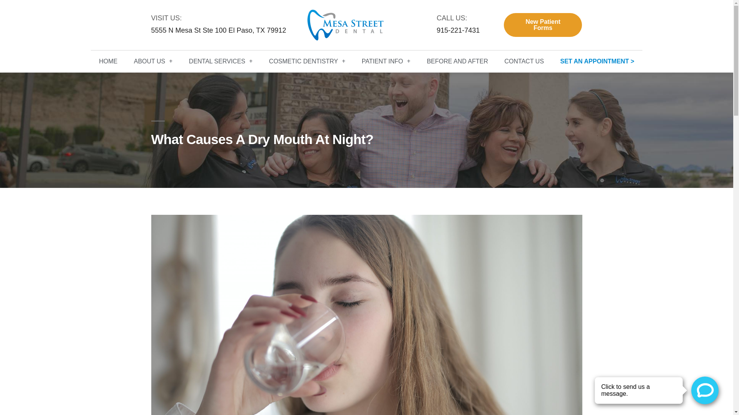 Image resolution: width=739 pixels, height=415 pixels. What do you see at coordinates (307, 61) in the screenshot?
I see `COSMETIC DENTISTRY` at bounding box center [307, 61].